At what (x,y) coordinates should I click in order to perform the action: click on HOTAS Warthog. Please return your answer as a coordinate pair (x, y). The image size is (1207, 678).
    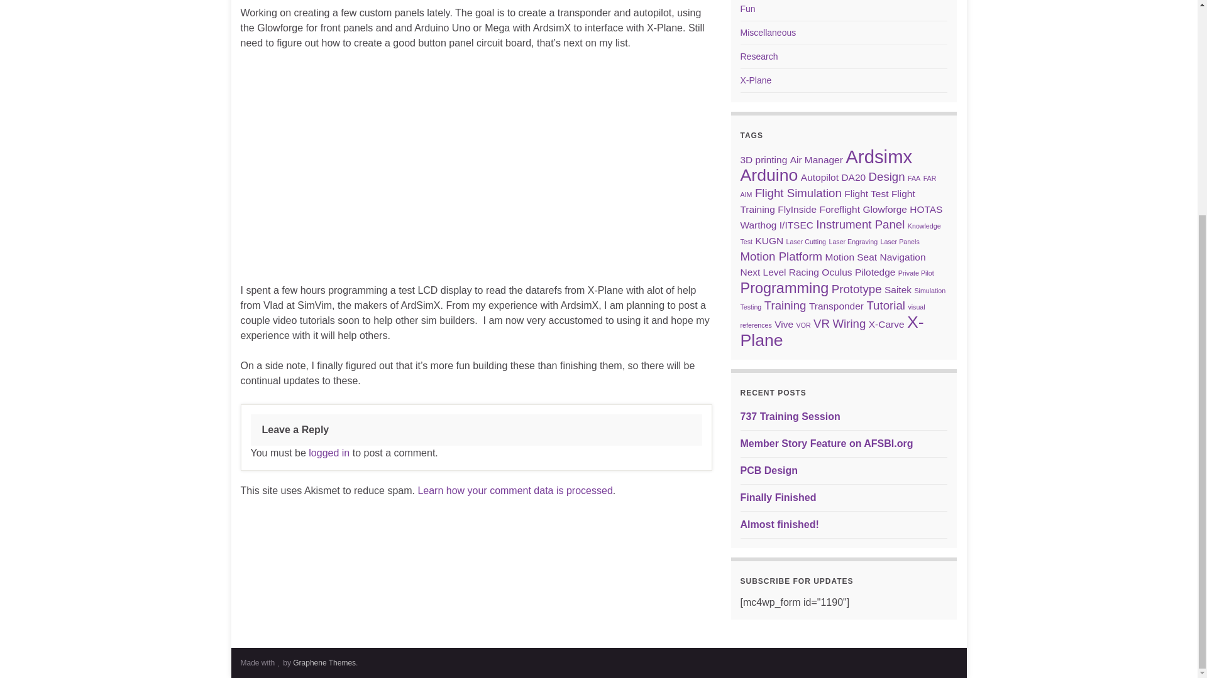
    Looking at the image, I should click on (841, 217).